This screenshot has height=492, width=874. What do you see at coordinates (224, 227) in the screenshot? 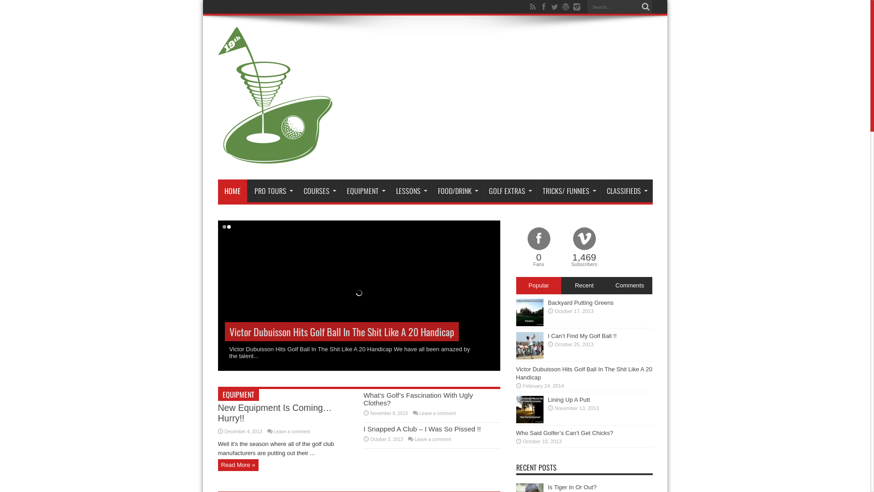
I see `1` at bounding box center [224, 227].